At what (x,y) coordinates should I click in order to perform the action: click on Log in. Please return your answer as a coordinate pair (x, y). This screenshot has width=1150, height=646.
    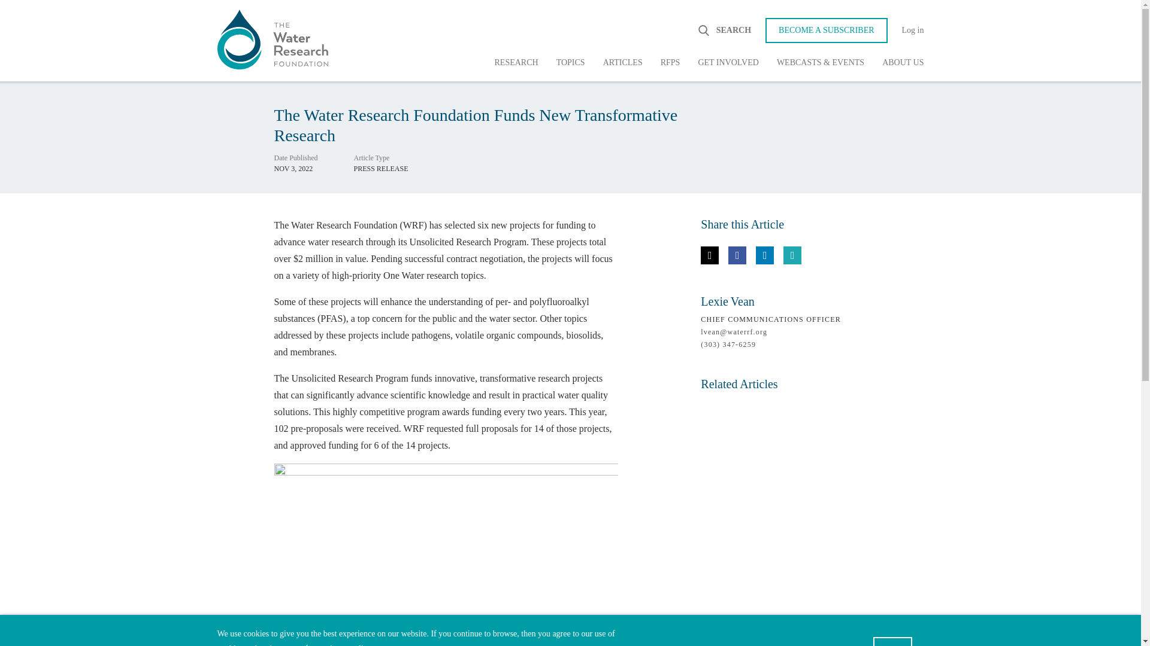
    Looking at the image, I should click on (906, 31).